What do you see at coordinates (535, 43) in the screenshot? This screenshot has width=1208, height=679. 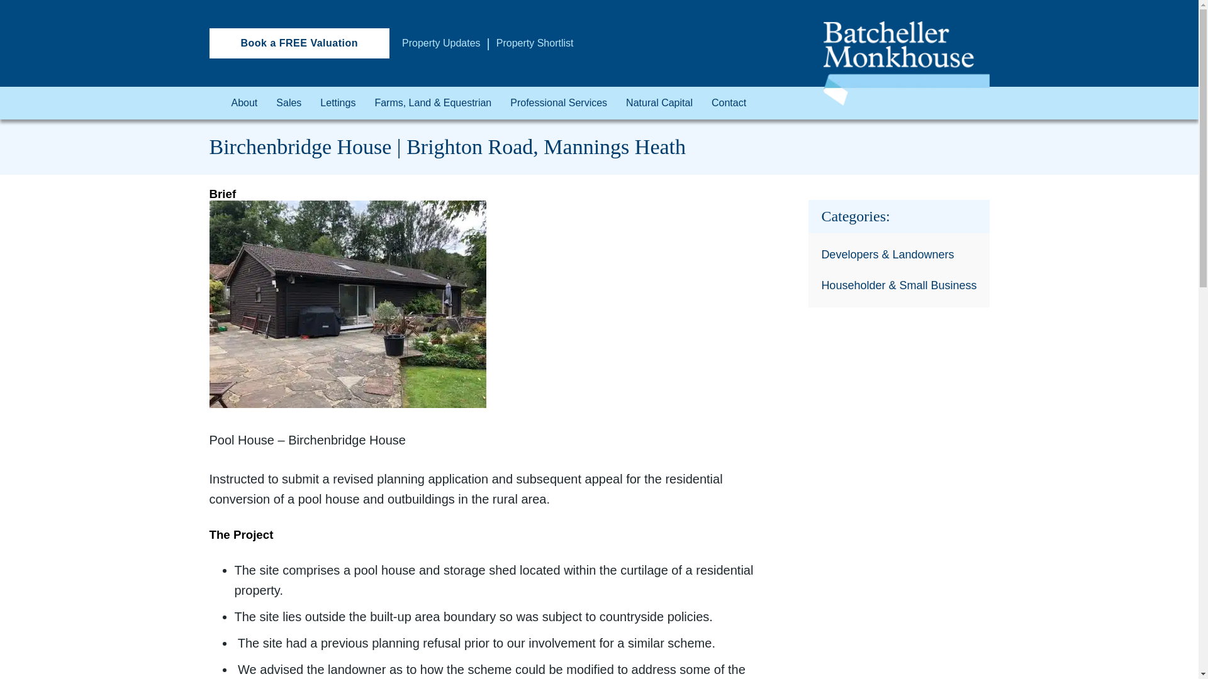 I see `Property Shortlist` at bounding box center [535, 43].